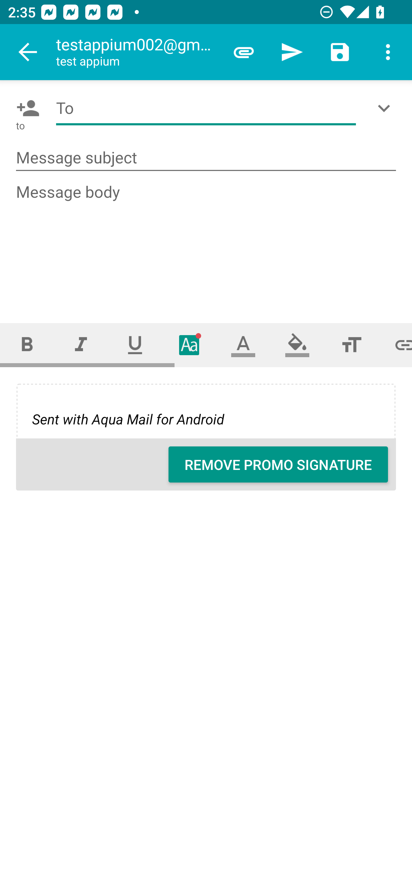 This screenshot has width=412, height=870. What do you see at coordinates (28, 52) in the screenshot?
I see `Navigate up` at bounding box center [28, 52].